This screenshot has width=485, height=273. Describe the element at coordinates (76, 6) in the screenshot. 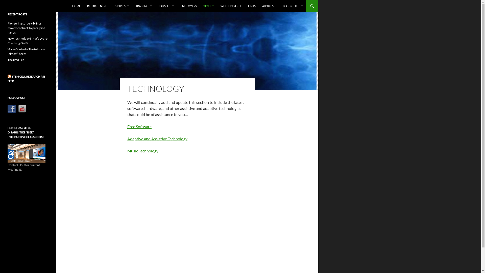

I see `HOME` at that location.